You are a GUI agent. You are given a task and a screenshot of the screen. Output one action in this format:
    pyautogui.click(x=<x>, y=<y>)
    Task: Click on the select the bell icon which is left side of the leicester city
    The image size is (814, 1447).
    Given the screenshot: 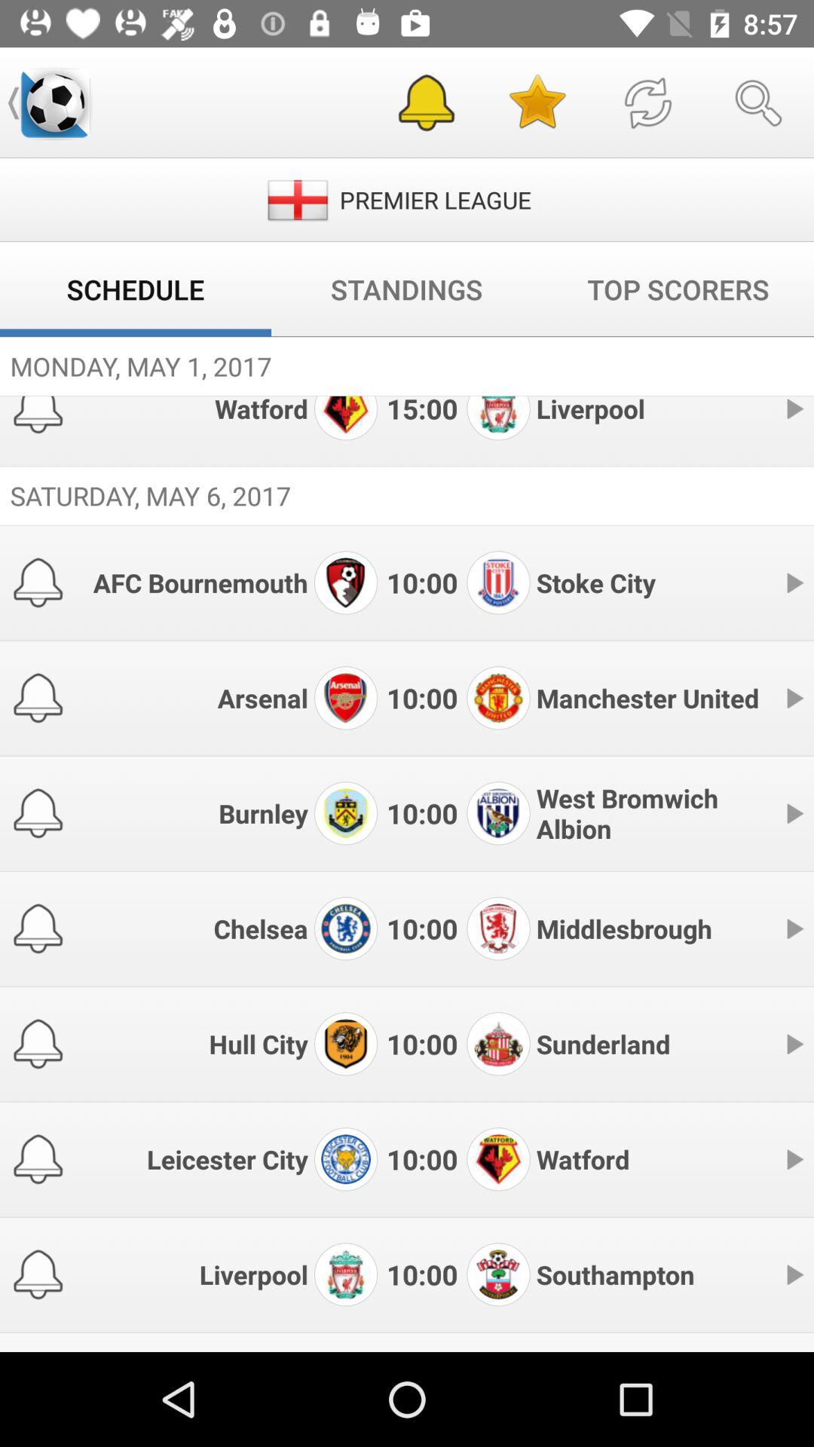 What is the action you would take?
    pyautogui.click(x=38, y=1159)
    